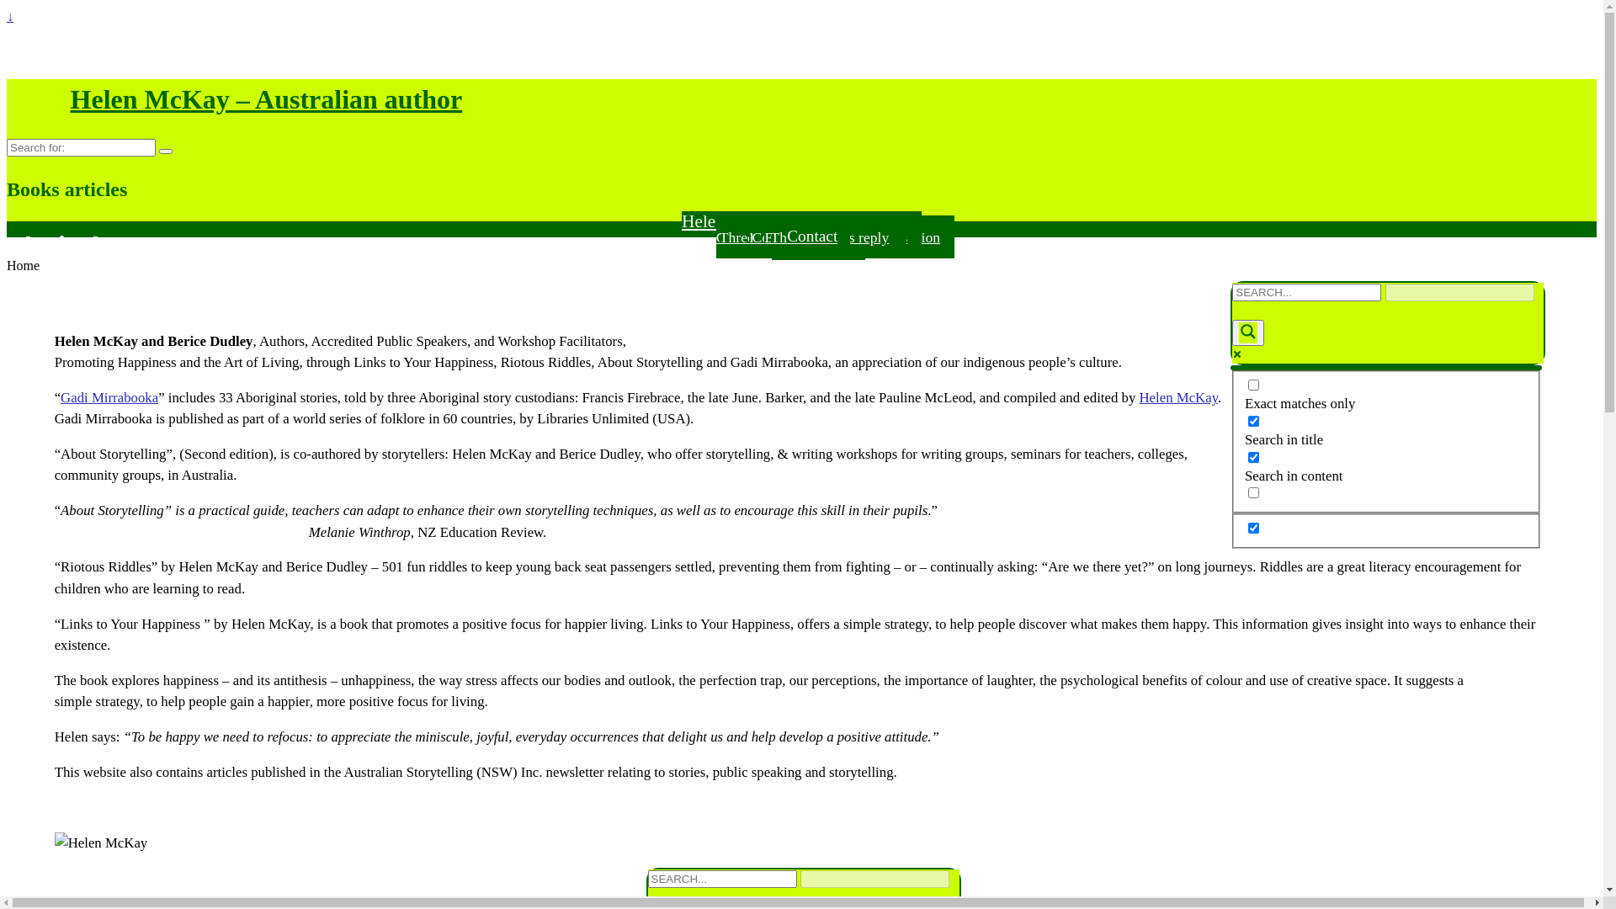 Image resolution: width=1616 pixels, height=909 pixels. Describe the element at coordinates (836, 237) in the screenshot. I see `Daisy Chains` at that location.